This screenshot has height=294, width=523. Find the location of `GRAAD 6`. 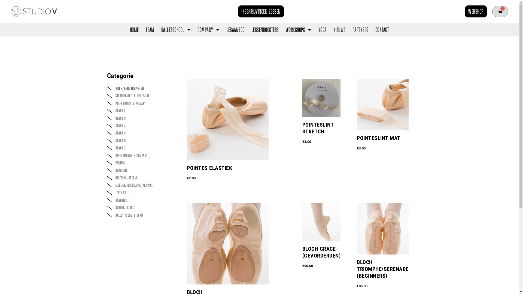

GRAAD 6 is located at coordinates (141, 141).